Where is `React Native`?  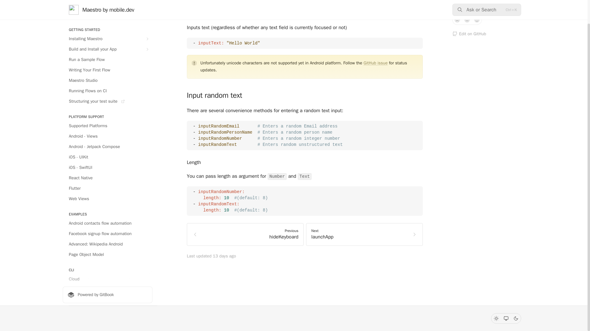 React Native is located at coordinates (107, 178).